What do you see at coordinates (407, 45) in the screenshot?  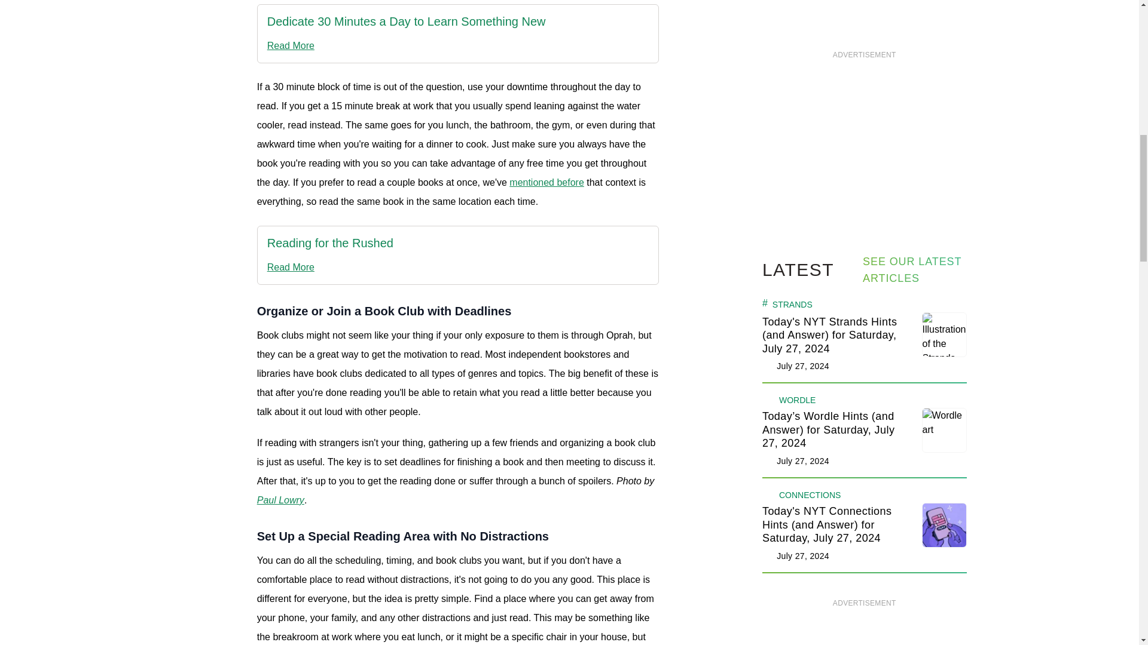 I see `open in a new window` at bounding box center [407, 45].